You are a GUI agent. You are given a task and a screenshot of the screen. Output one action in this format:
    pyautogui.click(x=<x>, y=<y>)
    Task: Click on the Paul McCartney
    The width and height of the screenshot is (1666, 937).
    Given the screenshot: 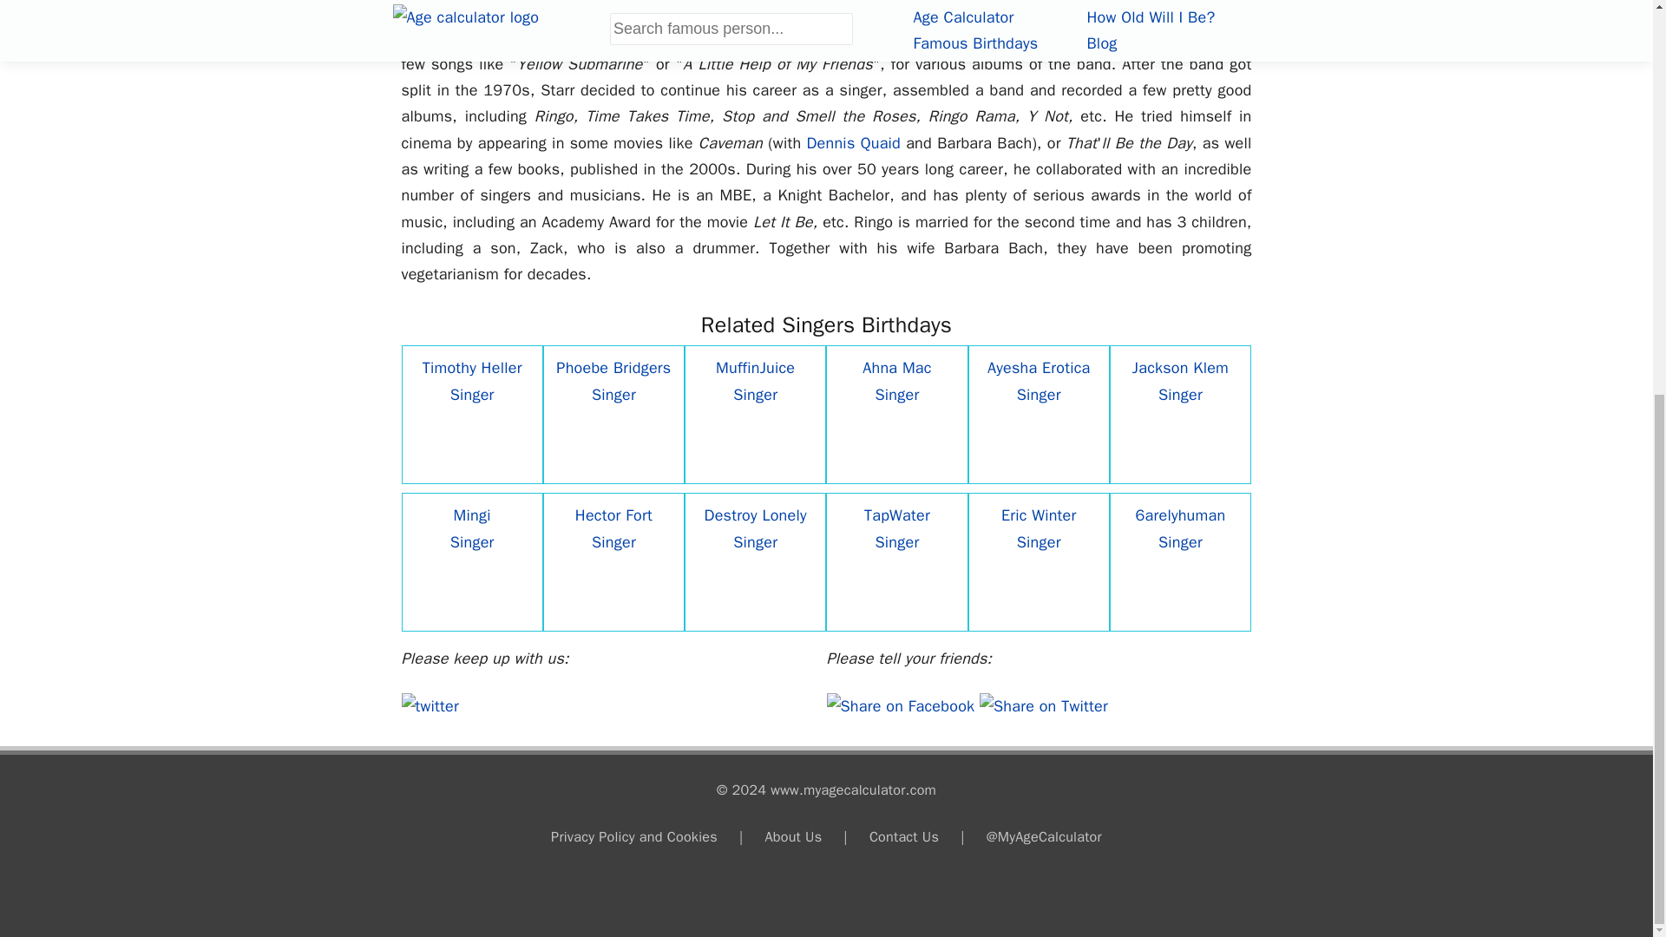 What is the action you would take?
    pyautogui.click(x=554, y=10)
    